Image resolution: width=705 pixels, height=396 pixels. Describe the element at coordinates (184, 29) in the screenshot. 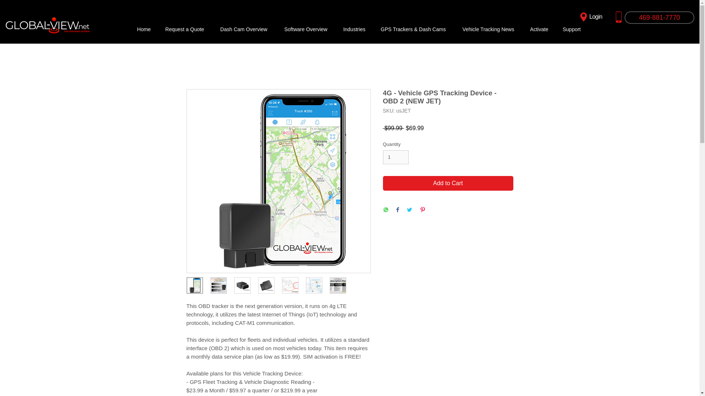

I see `Request a Quote` at that location.